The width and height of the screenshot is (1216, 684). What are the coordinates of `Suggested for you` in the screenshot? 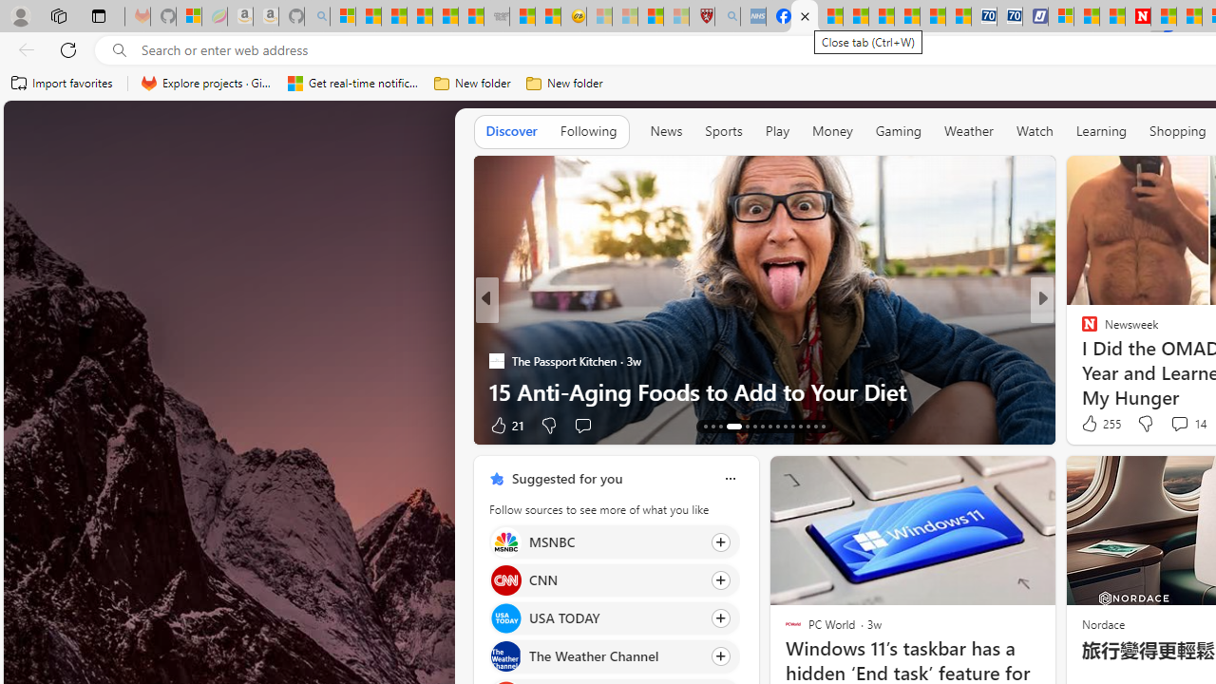 It's located at (566, 479).